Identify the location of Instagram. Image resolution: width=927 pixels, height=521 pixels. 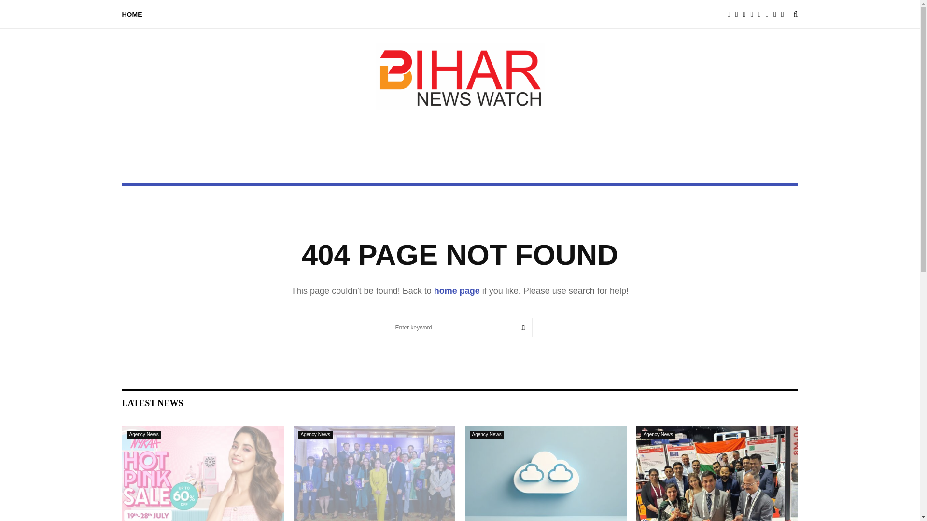
(747, 14).